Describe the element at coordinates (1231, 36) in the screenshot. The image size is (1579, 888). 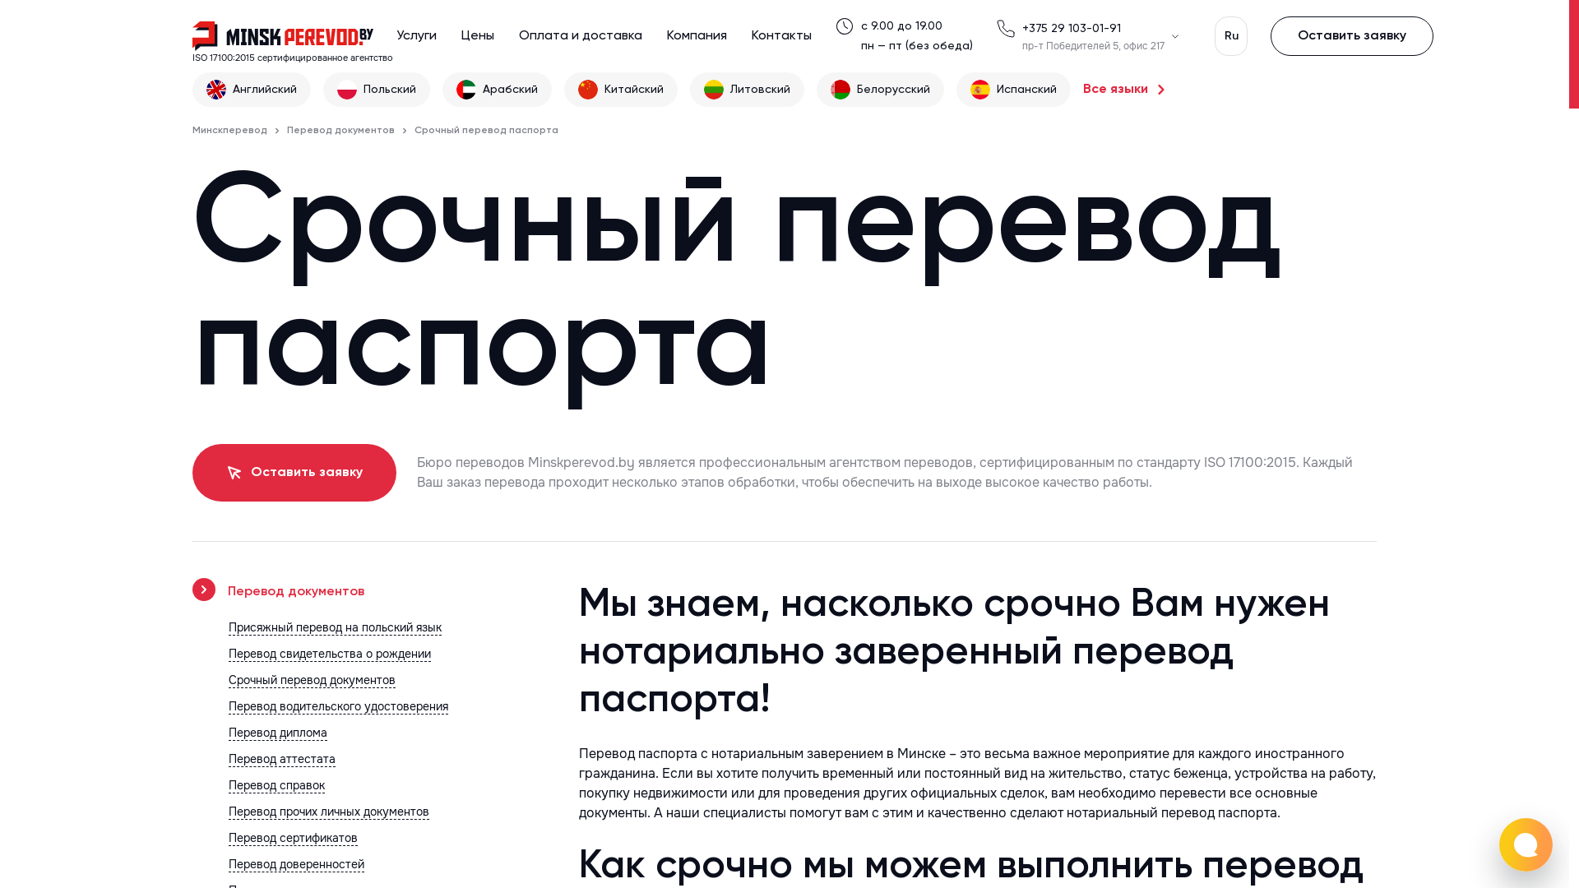
I see `Ru` at that location.